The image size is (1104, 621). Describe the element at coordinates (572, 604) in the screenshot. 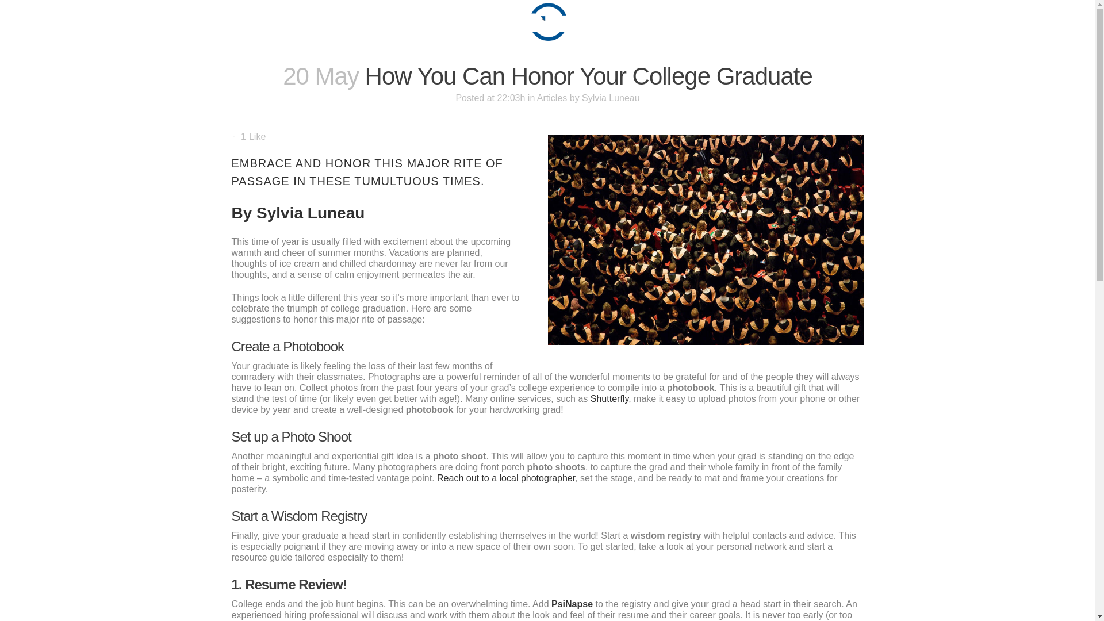

I see `PsiNapse` at that location.